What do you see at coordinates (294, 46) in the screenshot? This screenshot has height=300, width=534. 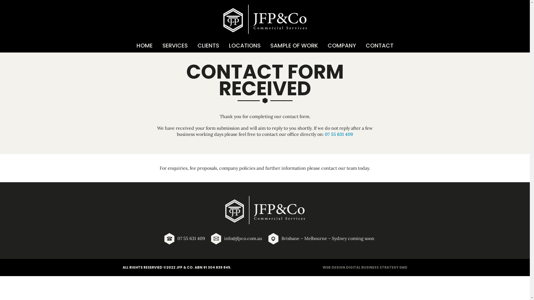 I see `SAMPLE OF WORK` at bounding box center [294, 46].